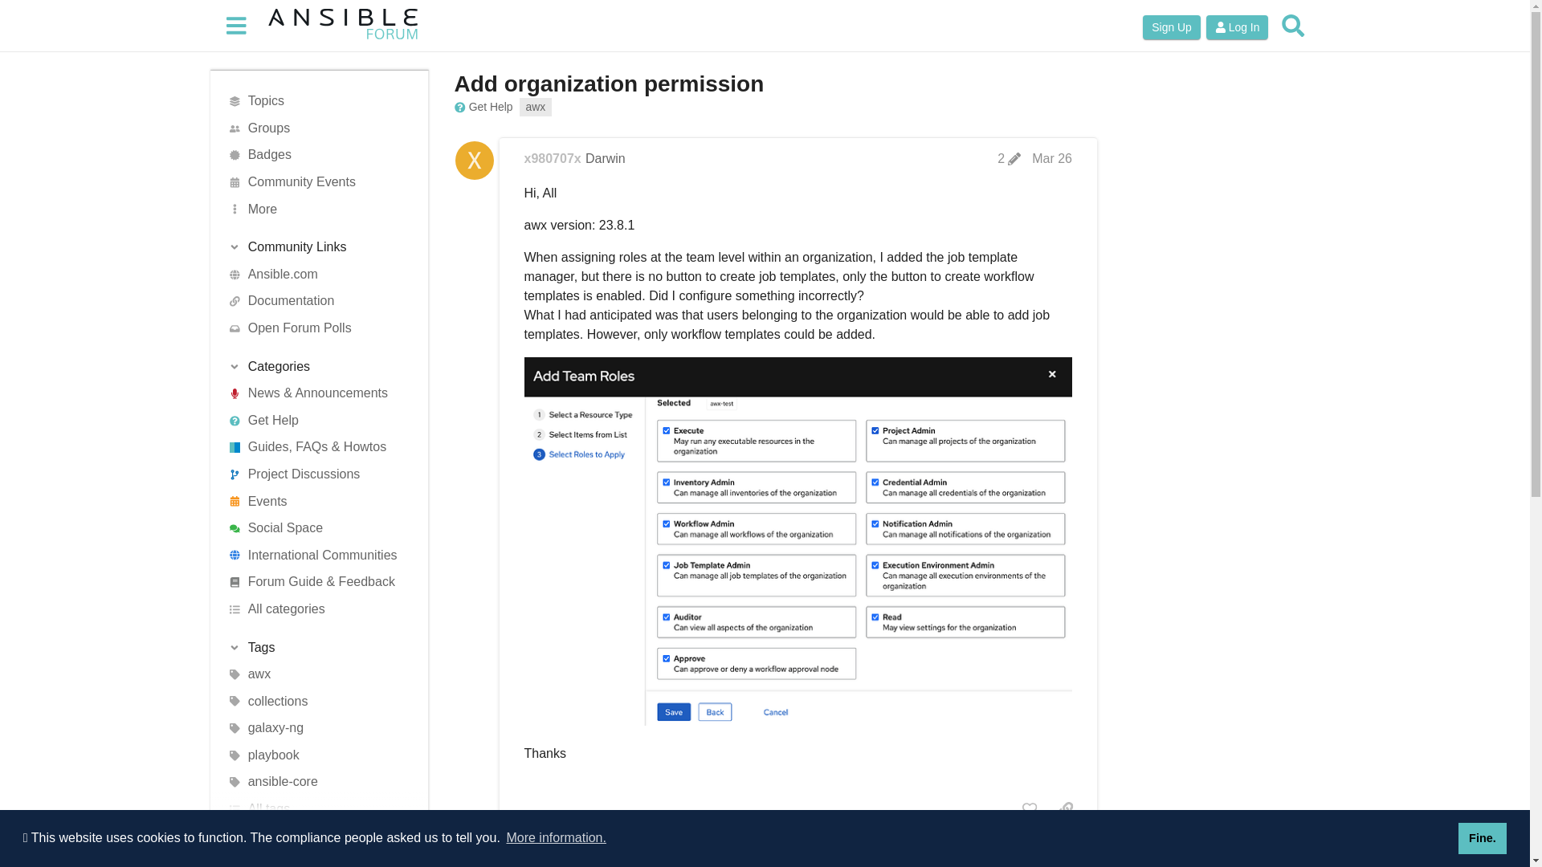 The image size is (1542, 867). What do you see at coordinates (1293, 25) in the screenshot?
I see `Search` at bounding box center [1293, 25].